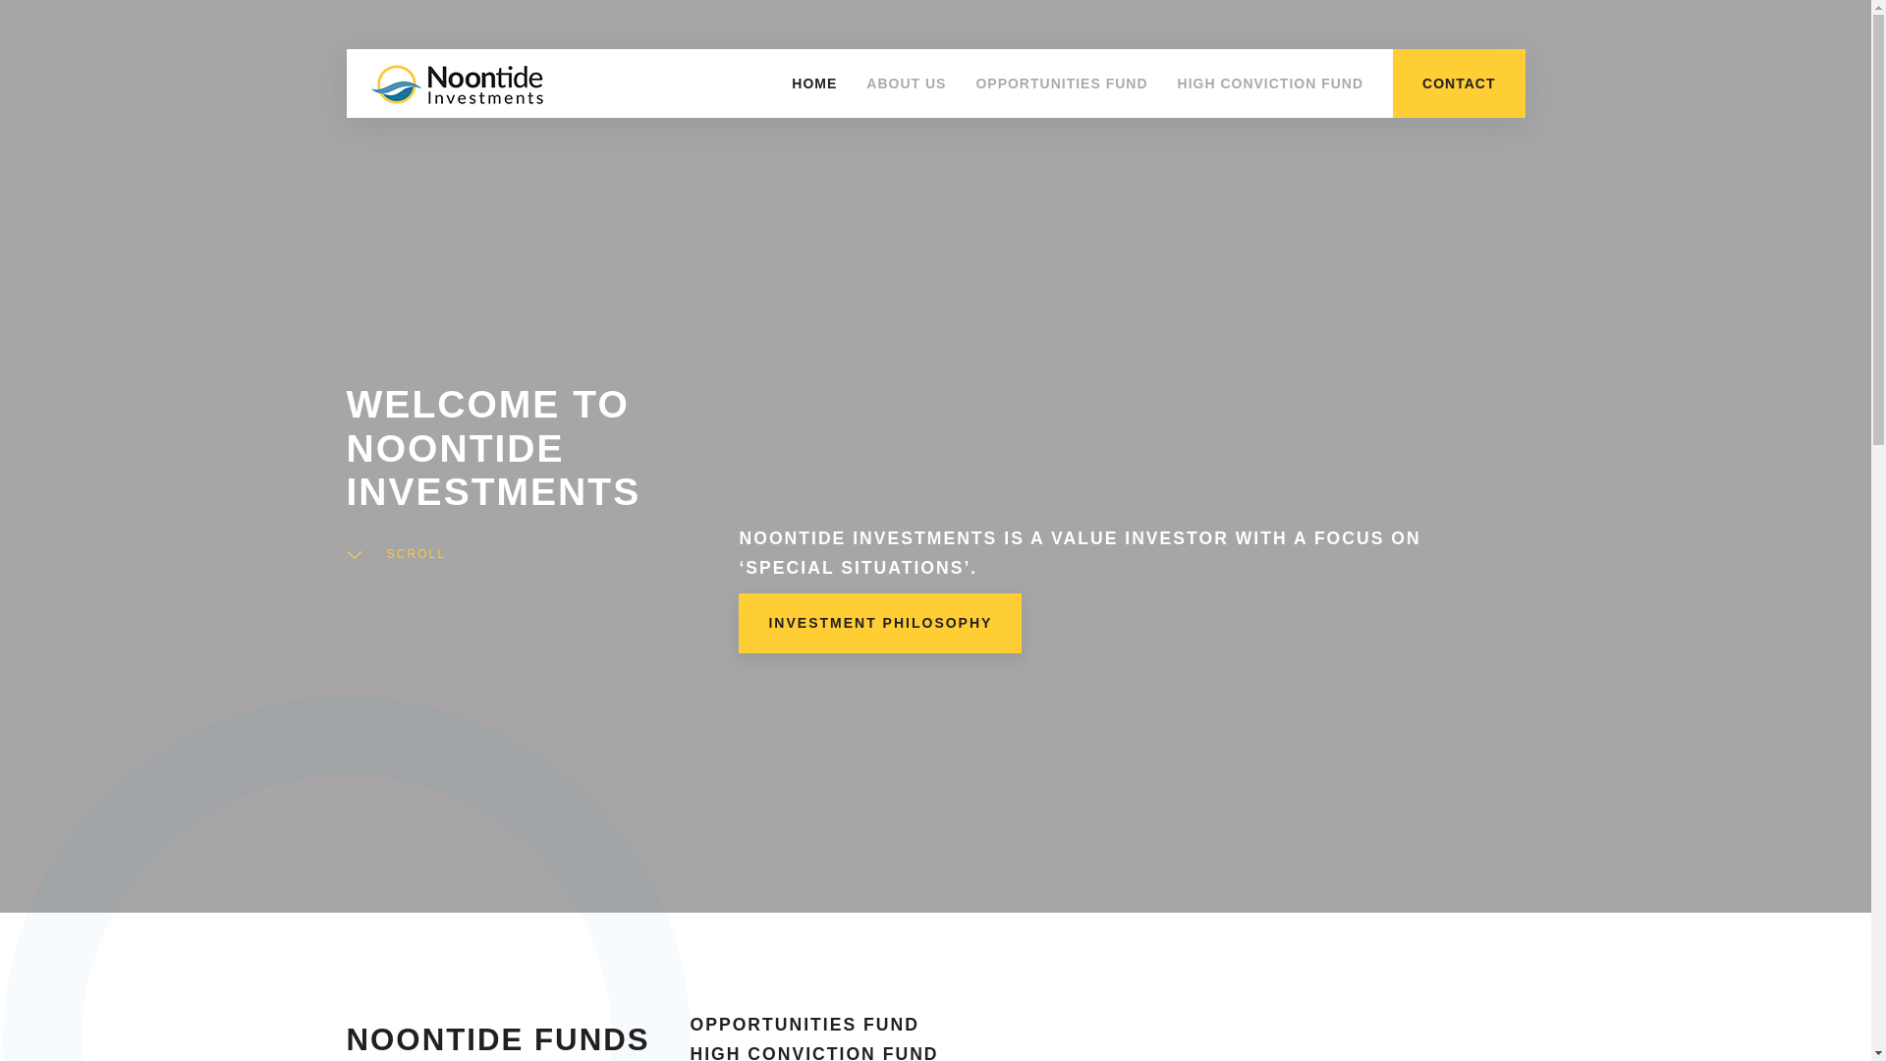  Describe the element at coordinates (395, 554) in the screenshot. I see `SCROLL` at that location.